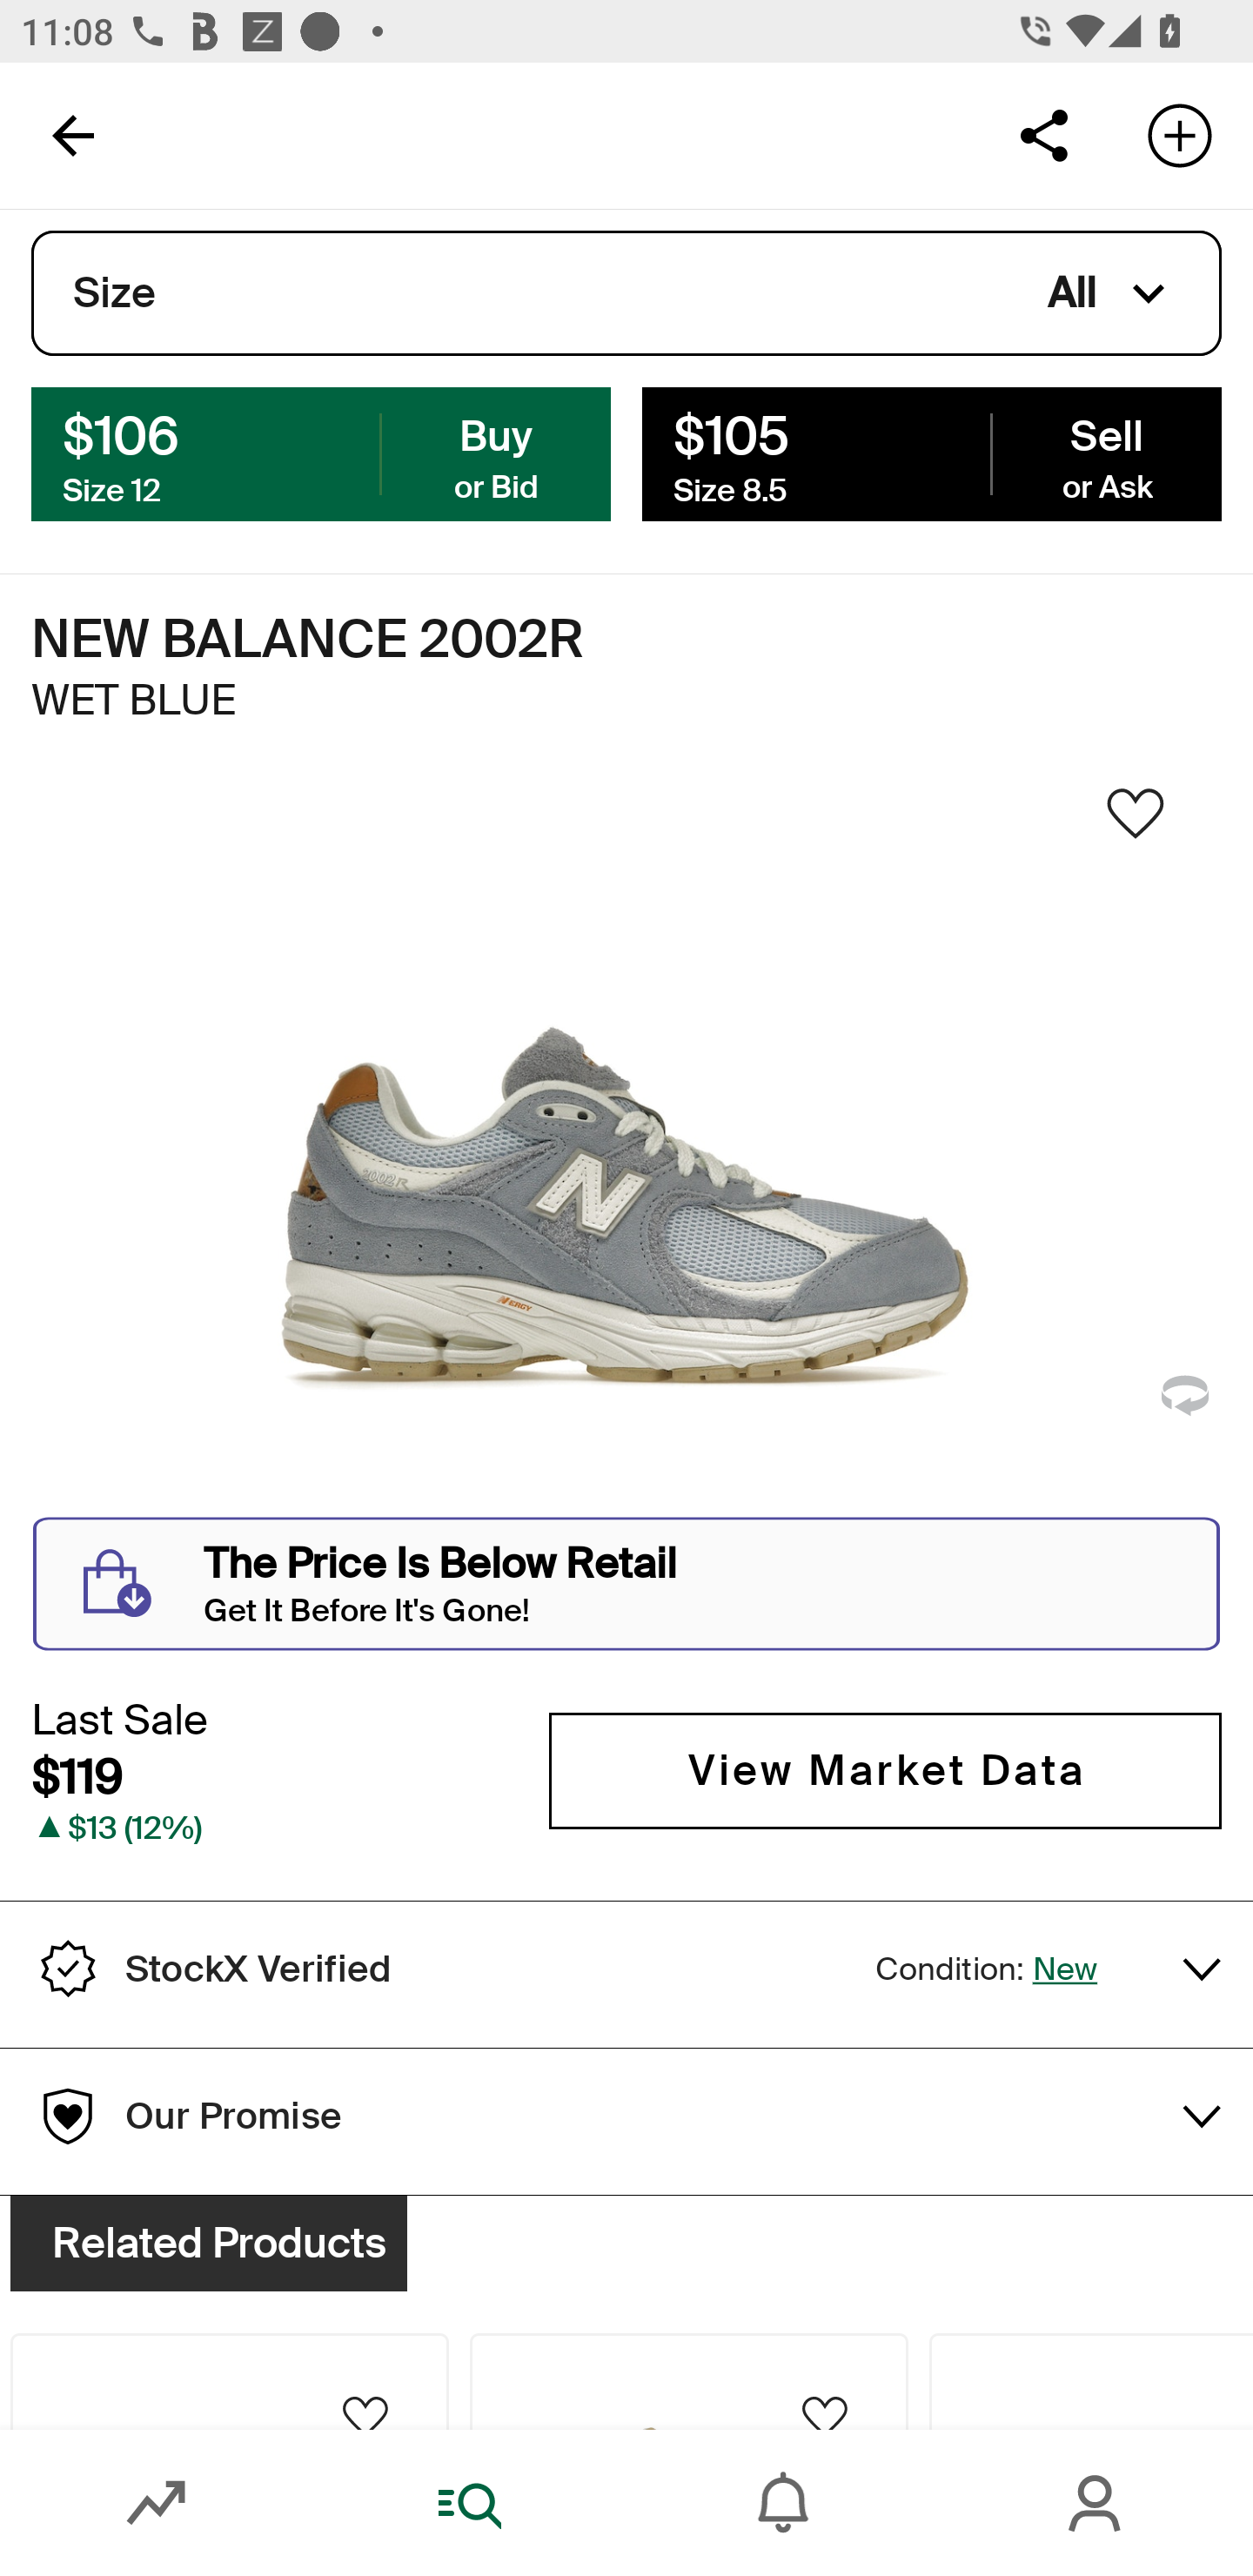 Image resolution: width=1253 pixels, height=2576 pixels. I want to click on Product Image, so click(229, 2381).